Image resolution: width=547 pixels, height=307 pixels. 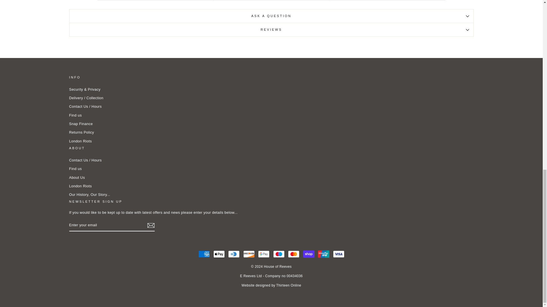 I want to click on Apple Pay, so click(x=219, y=254).